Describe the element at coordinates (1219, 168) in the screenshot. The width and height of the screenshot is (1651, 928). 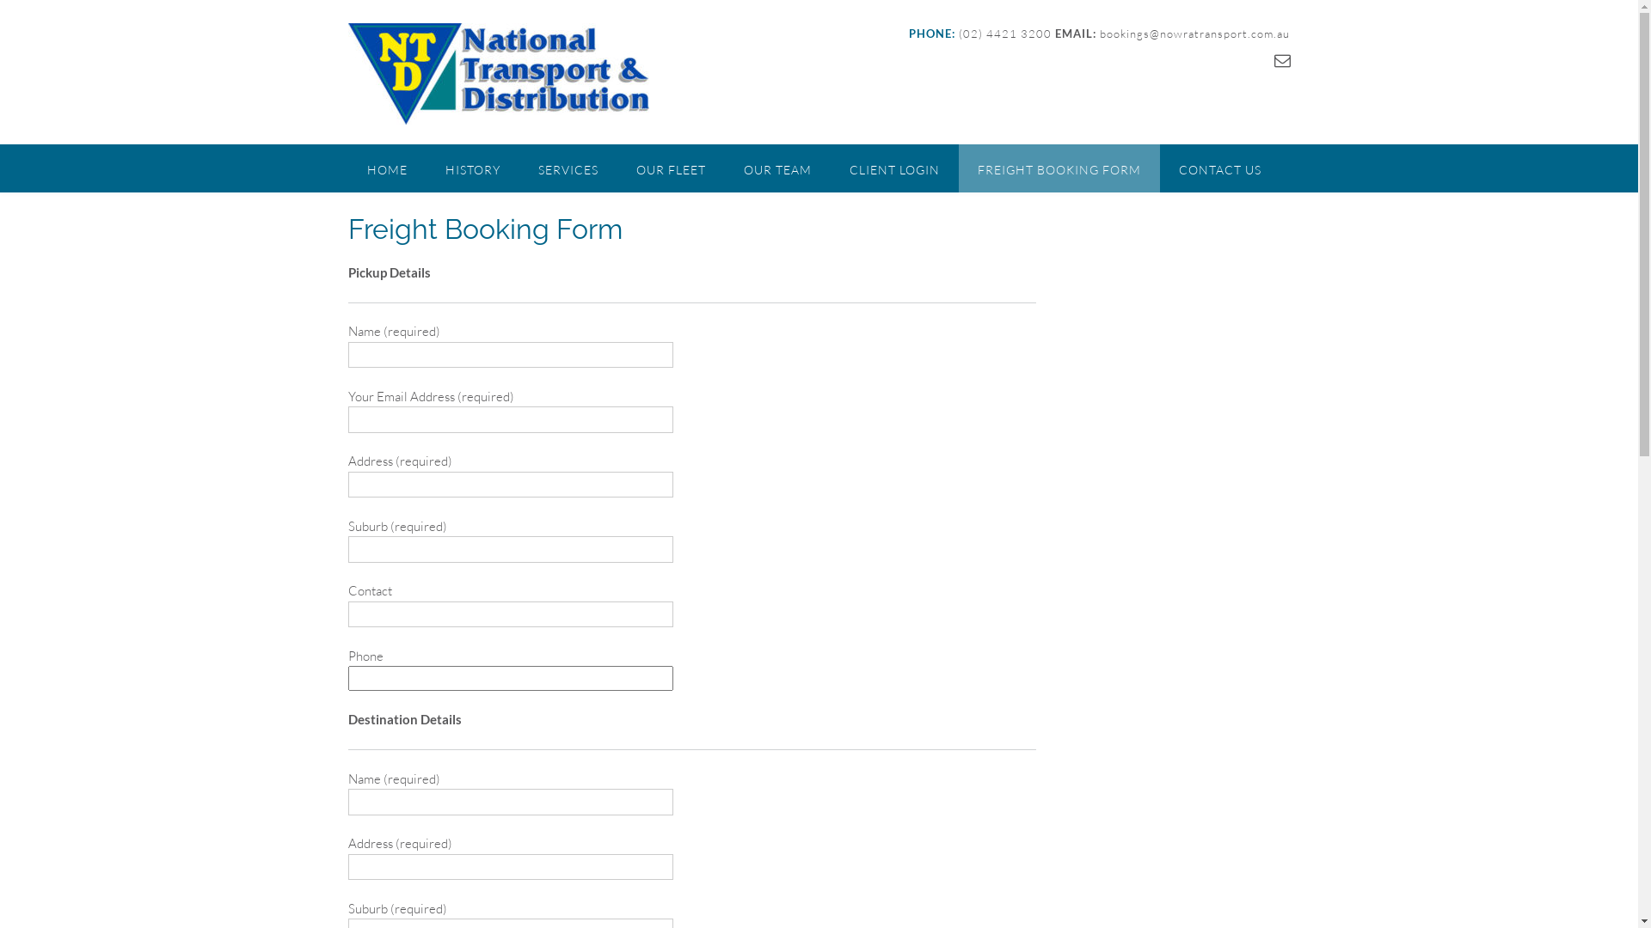
I see `CONTACT US` at that location.